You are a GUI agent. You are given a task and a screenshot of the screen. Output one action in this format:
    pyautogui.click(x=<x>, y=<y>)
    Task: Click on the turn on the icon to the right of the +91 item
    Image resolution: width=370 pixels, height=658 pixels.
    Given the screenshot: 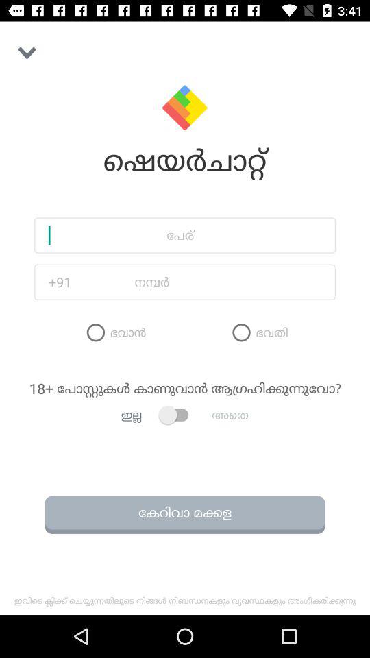 What is the action you would take?
    pyautogui.click(x=208, y=282)
    